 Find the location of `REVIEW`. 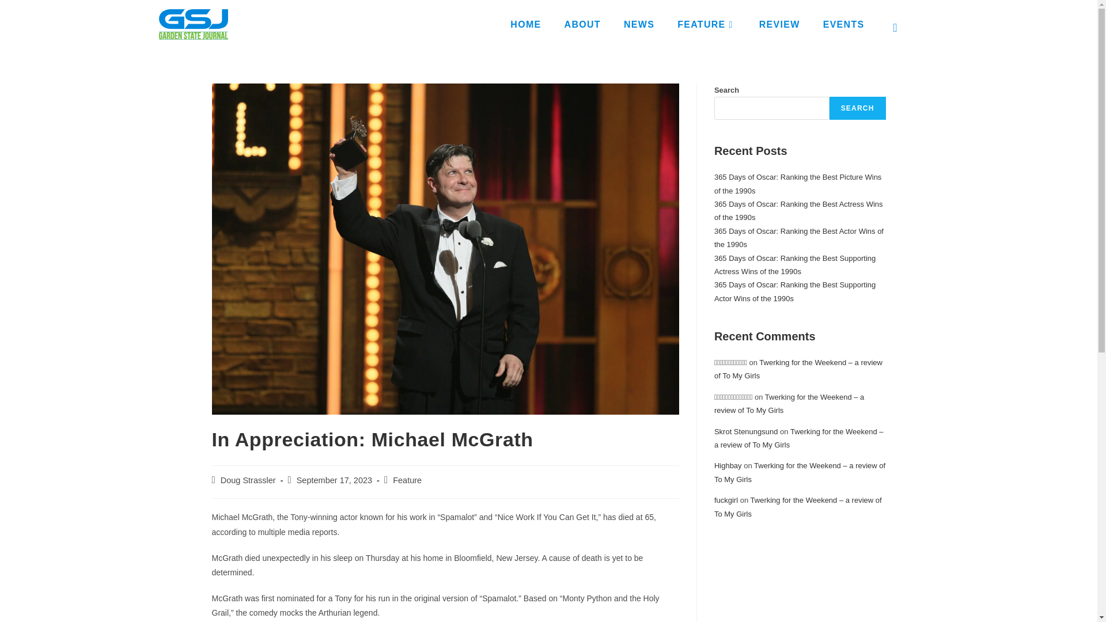

REVIEW is located at coordinates (779, 28).